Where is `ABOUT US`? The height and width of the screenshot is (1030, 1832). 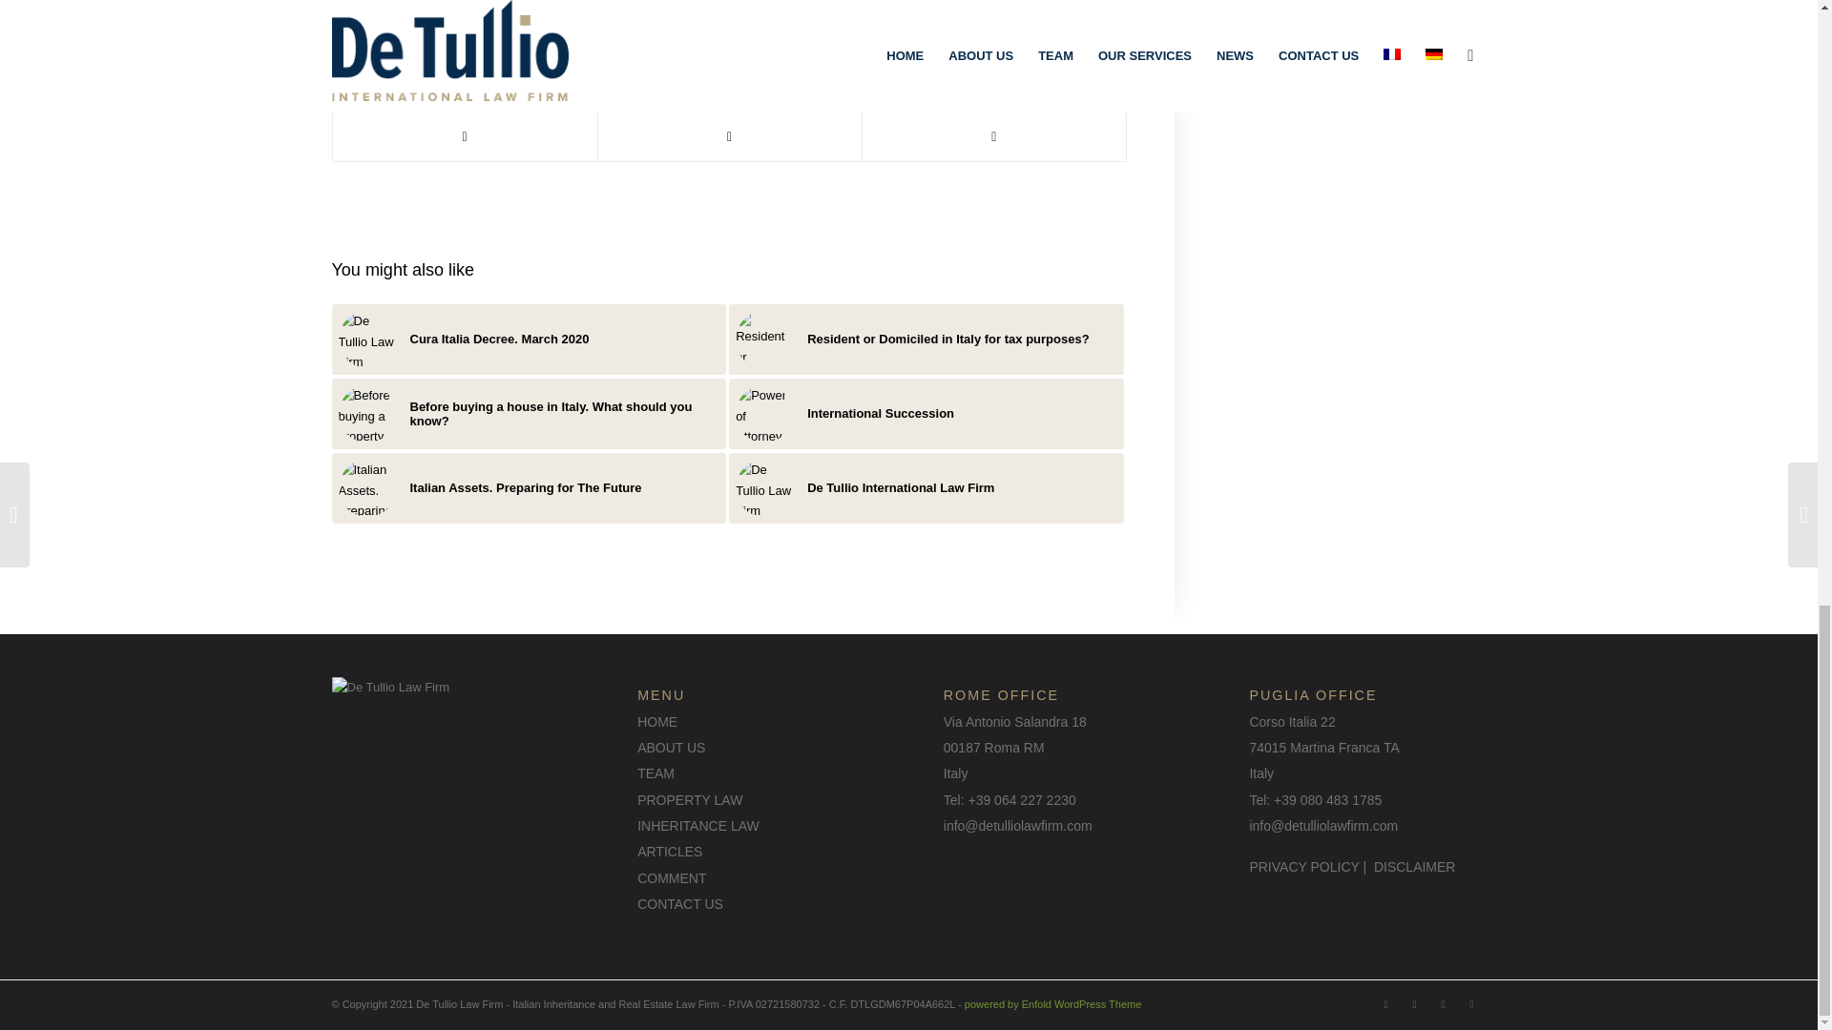
ABOUT US is located at coordinates (672, 748).